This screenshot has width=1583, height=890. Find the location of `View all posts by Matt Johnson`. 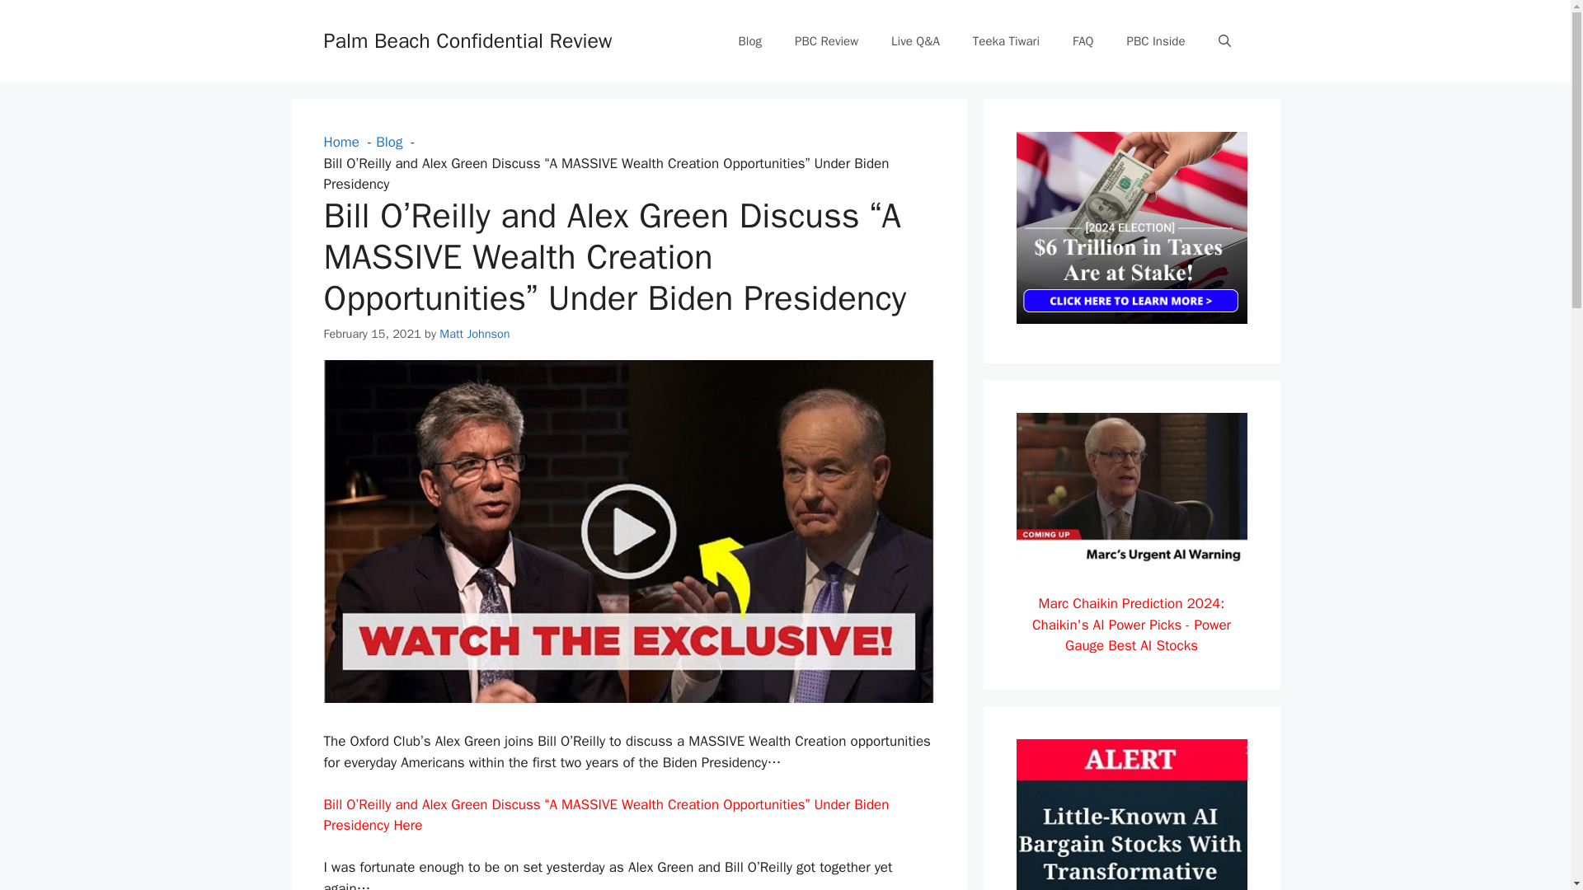

View all posts by Matt Johnson is located at coordinates (475, 333).